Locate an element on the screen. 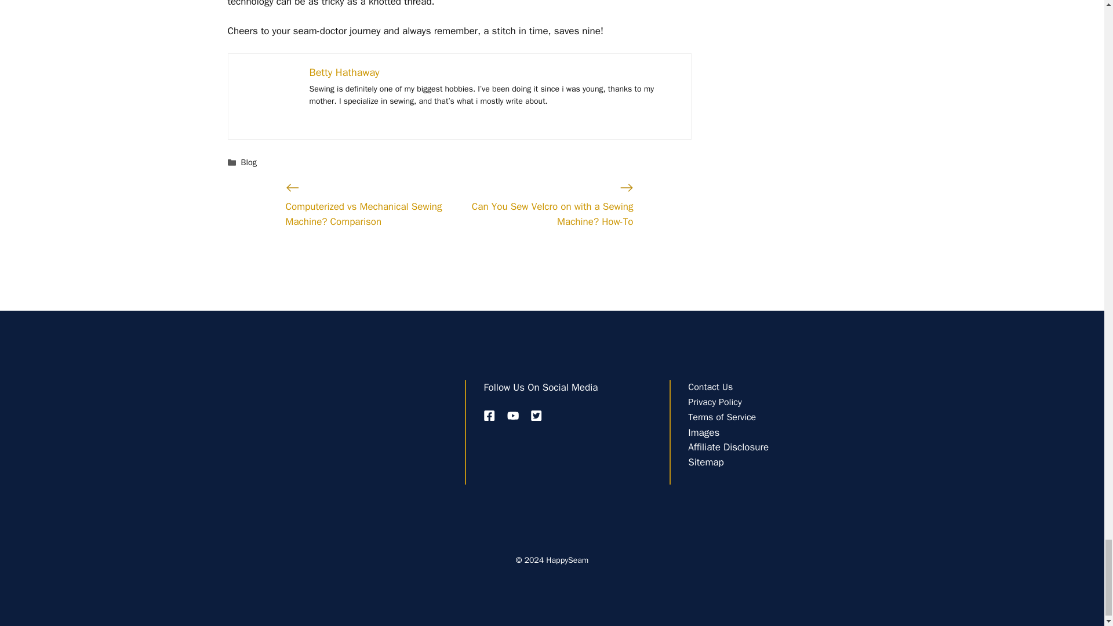  Images is located at coordinates (703, 432).